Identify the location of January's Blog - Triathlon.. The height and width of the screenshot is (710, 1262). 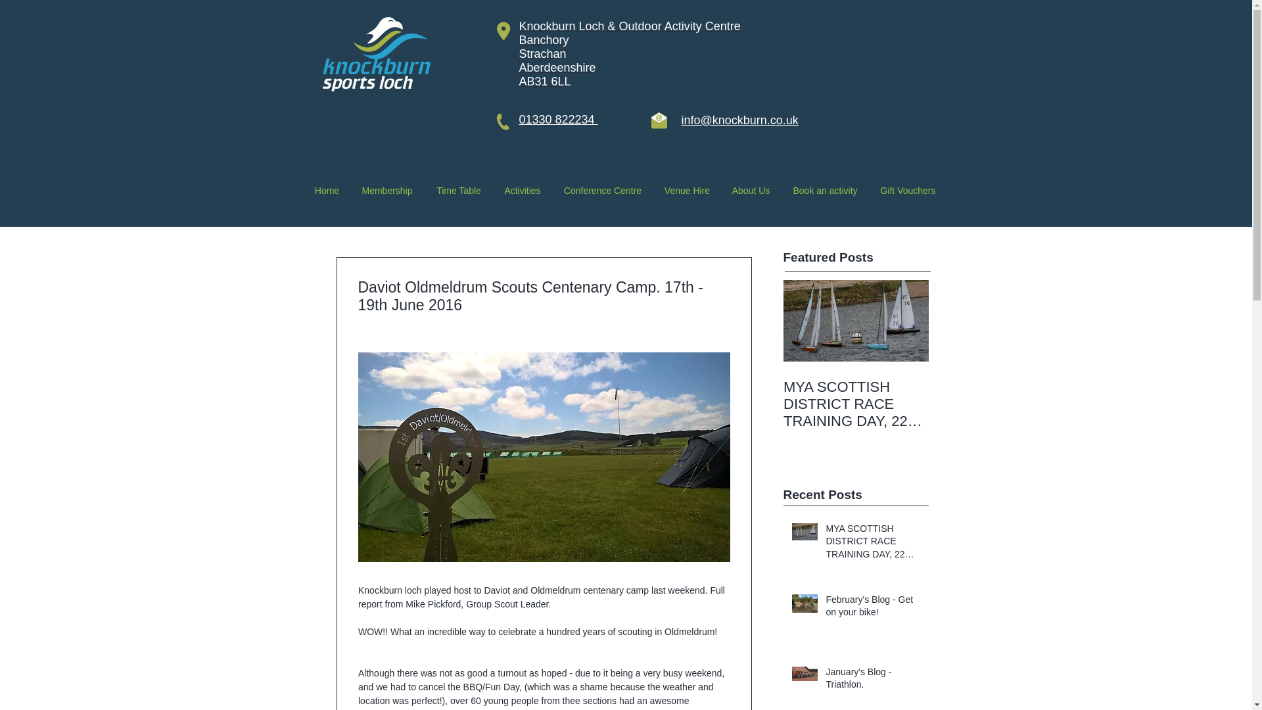
(872, 680).